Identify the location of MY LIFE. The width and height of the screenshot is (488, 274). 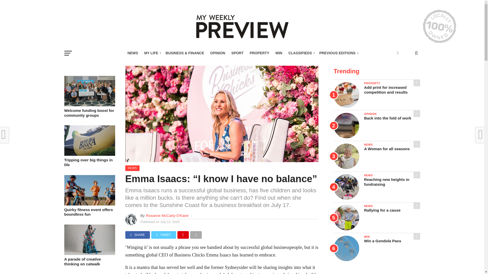
(151, 53).